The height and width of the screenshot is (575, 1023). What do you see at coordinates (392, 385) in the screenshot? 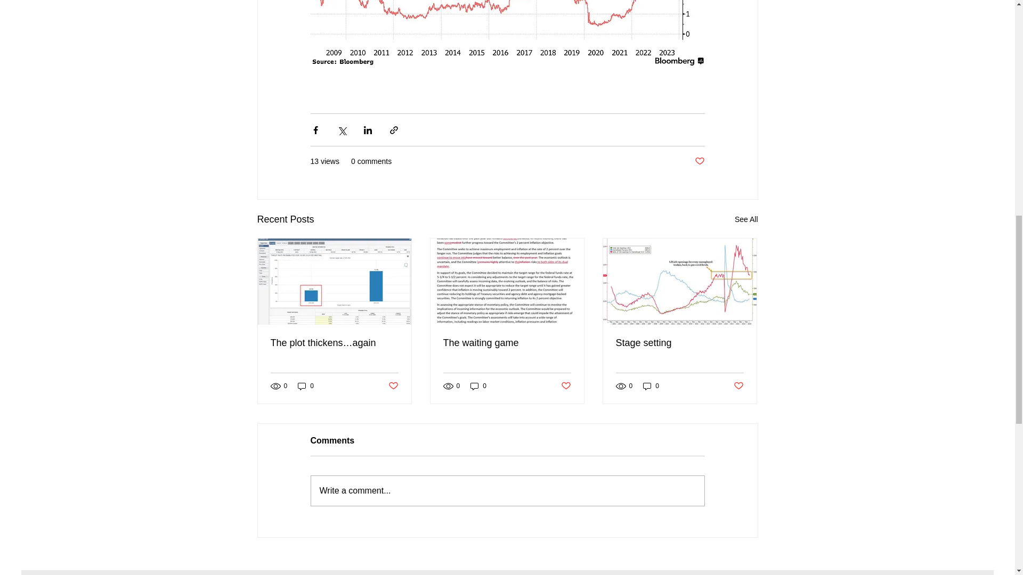
I see `Post not marked as liked` at bounding box center [392, 385].